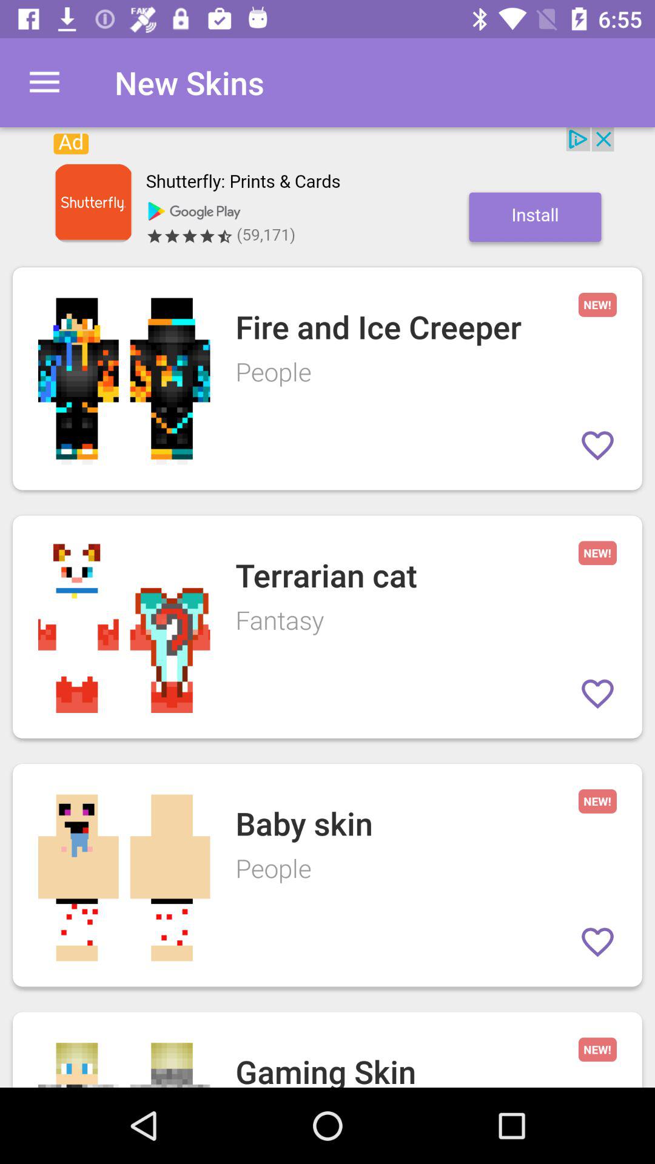  What do you see at coordinates (598, 694) in the screenshot?
I see `love this item` at bounding box center [598, 694].